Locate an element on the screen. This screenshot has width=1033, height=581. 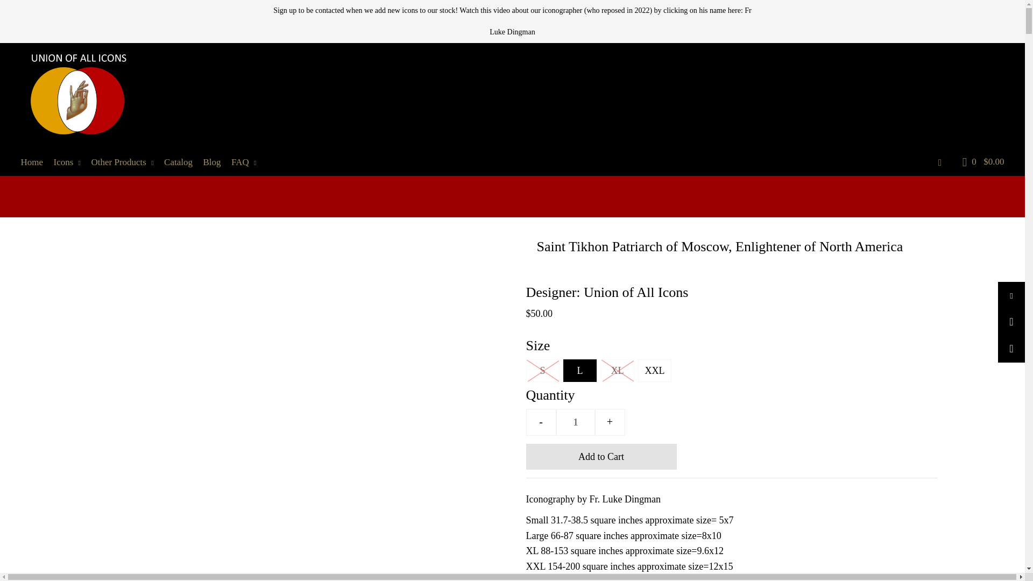
Add to Cart is located at coordinates (601, 456).